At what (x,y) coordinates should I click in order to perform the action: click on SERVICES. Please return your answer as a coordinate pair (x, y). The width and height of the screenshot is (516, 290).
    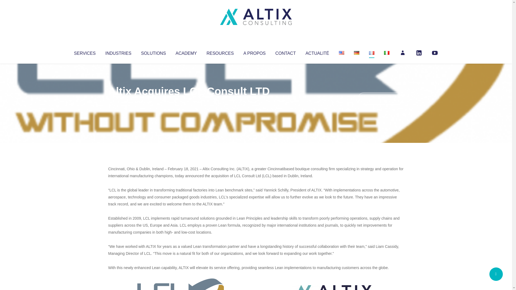
    Looking at the image, I should click on (84, 52).